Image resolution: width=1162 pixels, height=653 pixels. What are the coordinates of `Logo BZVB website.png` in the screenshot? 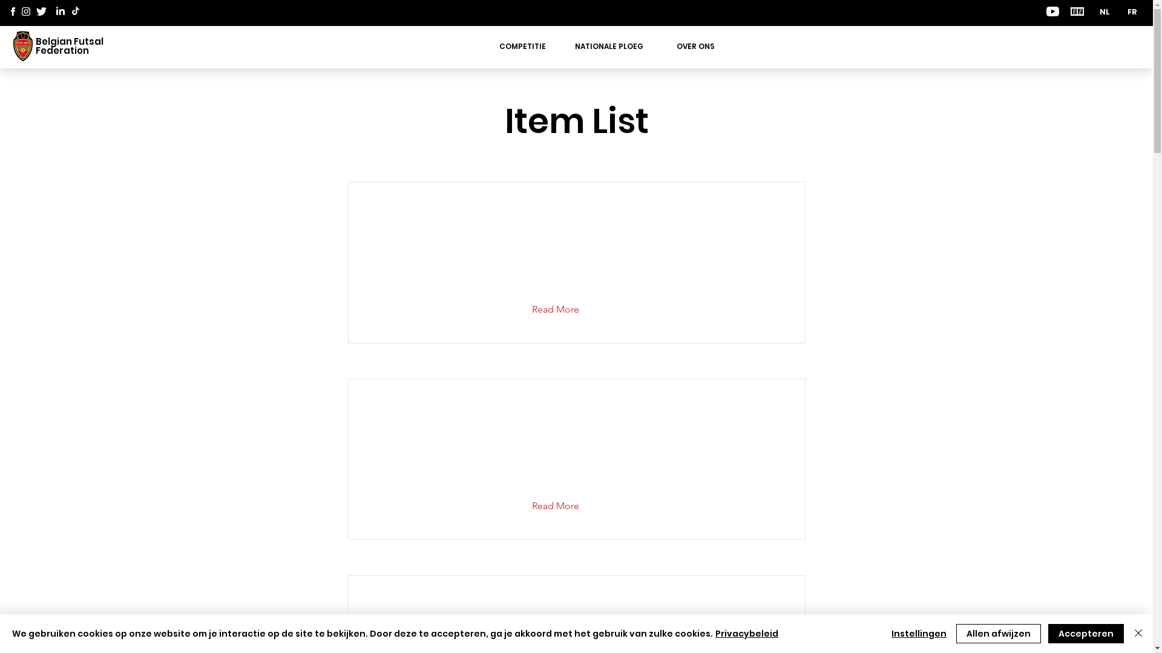 It's located at (23, 46).